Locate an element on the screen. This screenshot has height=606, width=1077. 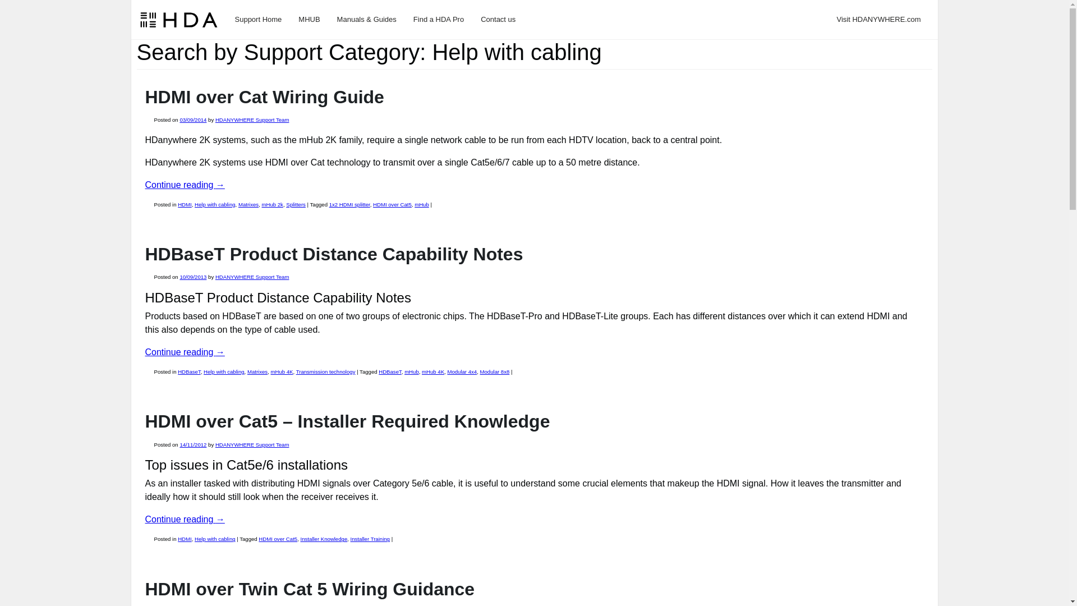
Help with cabling is located at coordinates (223, 371).